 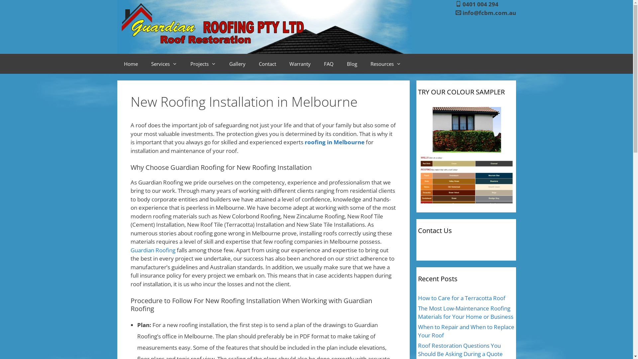 I want to click on Guardian Roofing, so click(x=153, y=250).